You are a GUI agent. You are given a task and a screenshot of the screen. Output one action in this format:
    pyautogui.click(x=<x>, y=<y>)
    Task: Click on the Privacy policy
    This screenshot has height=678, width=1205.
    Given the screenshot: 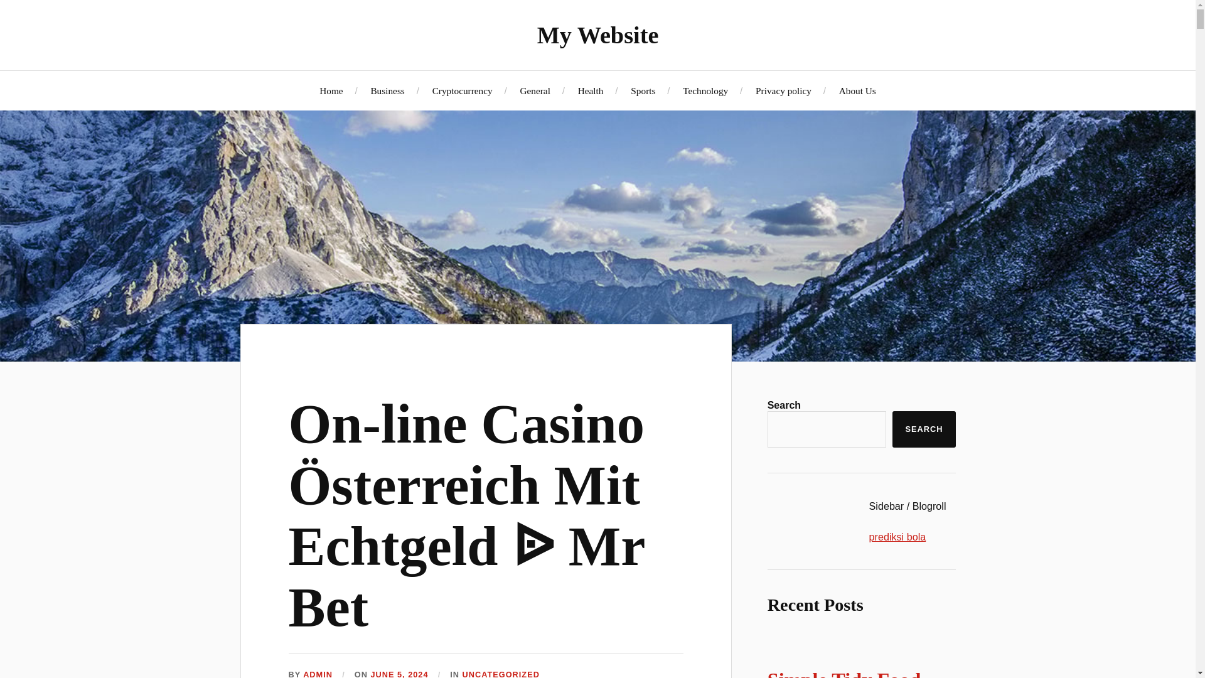 What is the action you would take?
    pyautogui.click(x=783, y=90)
    